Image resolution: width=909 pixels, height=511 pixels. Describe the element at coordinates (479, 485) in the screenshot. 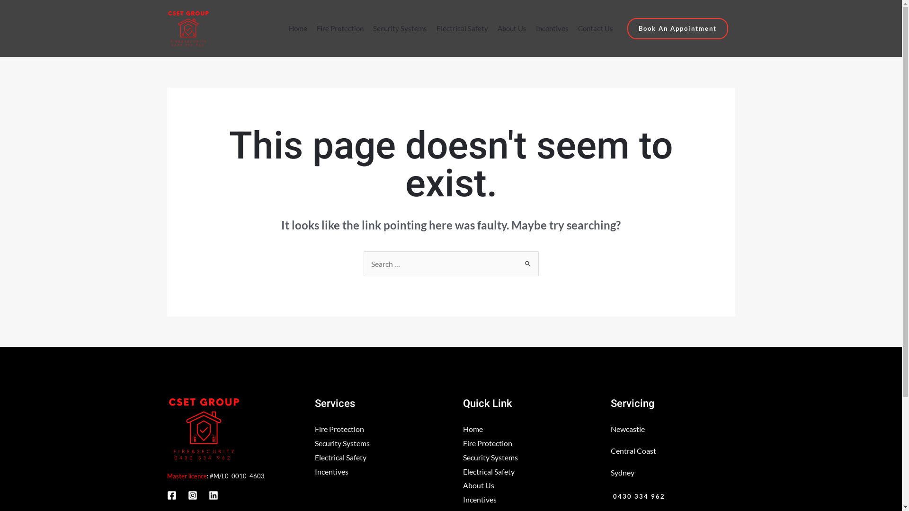

I see `About Us` at that location.